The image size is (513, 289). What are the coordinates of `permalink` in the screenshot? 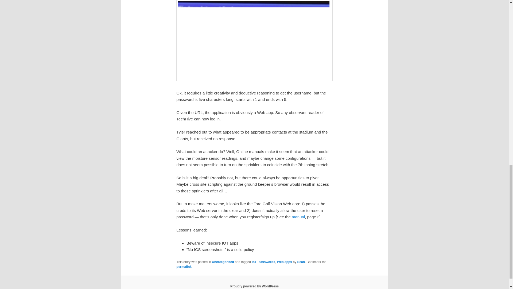 It's located at (184, 267).